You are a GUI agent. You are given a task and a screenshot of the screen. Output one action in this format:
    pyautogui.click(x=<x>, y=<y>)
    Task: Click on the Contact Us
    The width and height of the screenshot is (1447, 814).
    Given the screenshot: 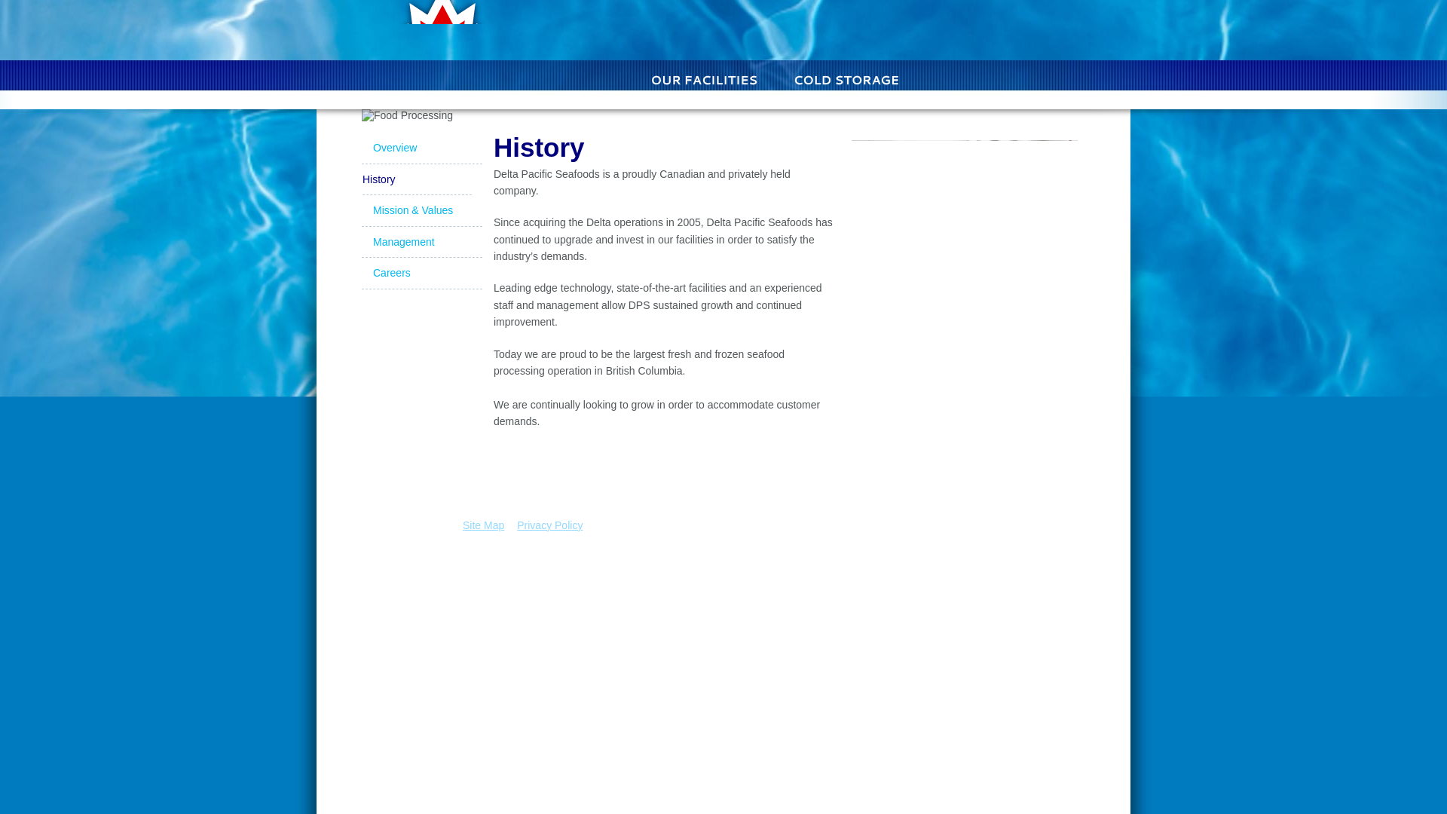 What is the action you would take?
    pyautogui.click(x=1025, y=29)
    